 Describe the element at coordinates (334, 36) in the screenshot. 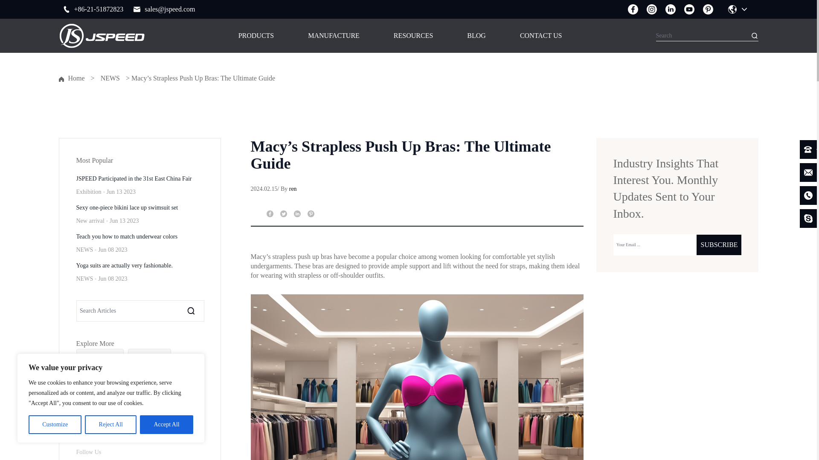

I see `MANUFACTURE` at that location.